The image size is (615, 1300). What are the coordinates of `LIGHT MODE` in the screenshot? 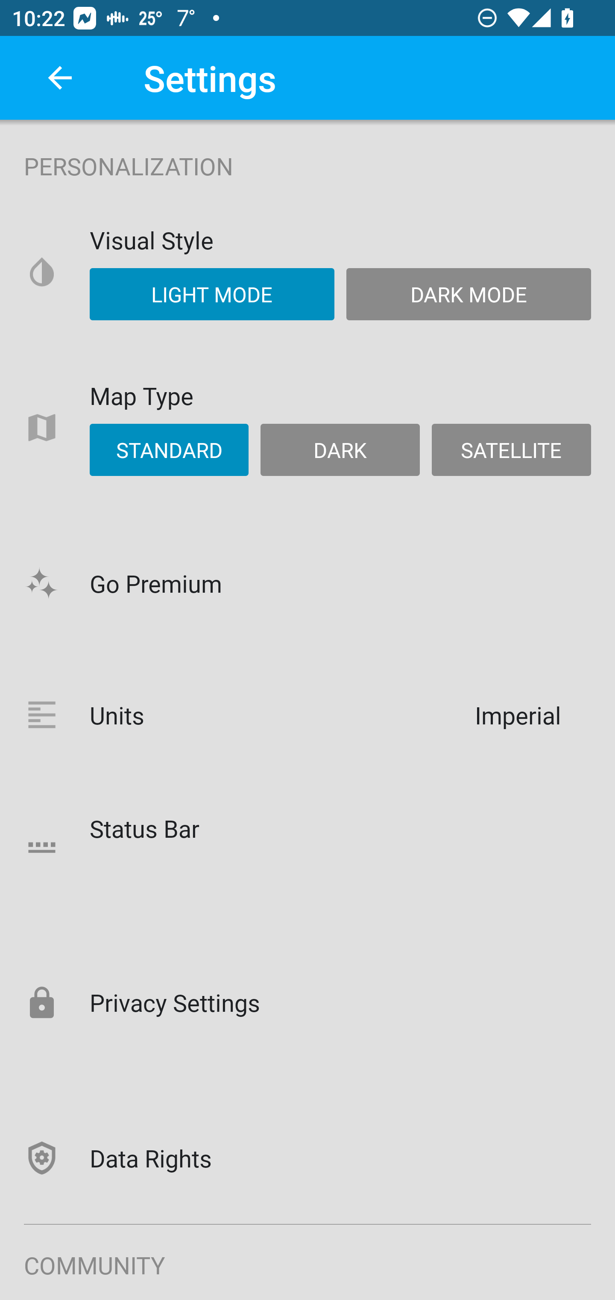 It's located at (212, 293).